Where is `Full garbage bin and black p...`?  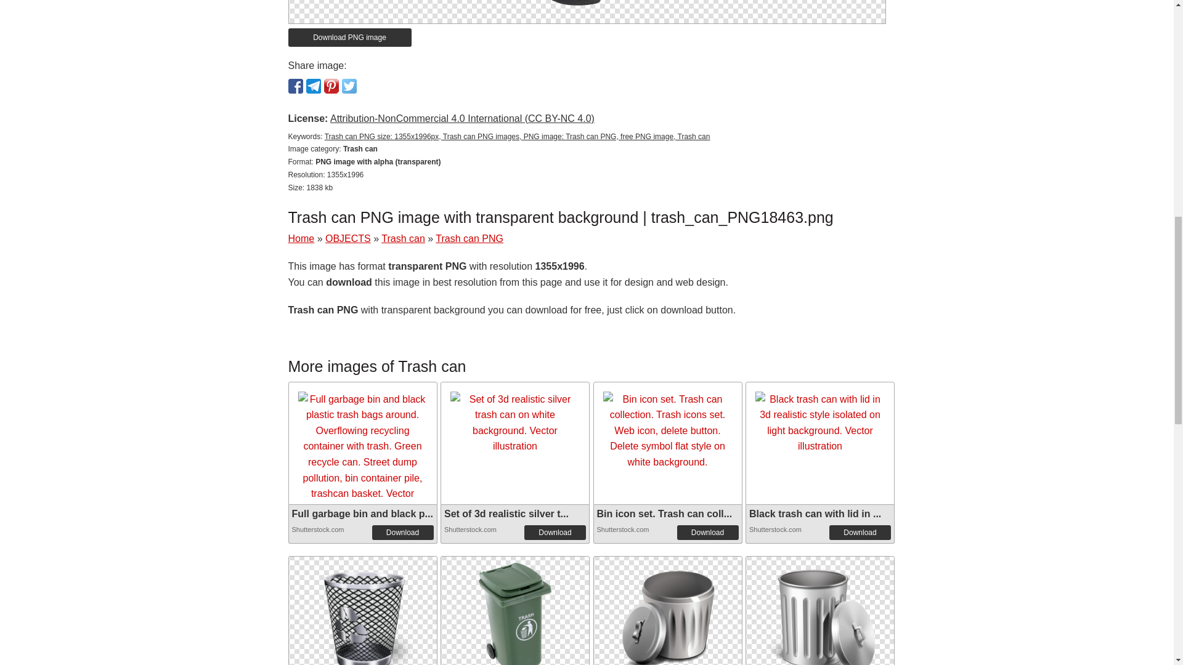 Full garbage bin and black p... is located at coordinates (362, 514).